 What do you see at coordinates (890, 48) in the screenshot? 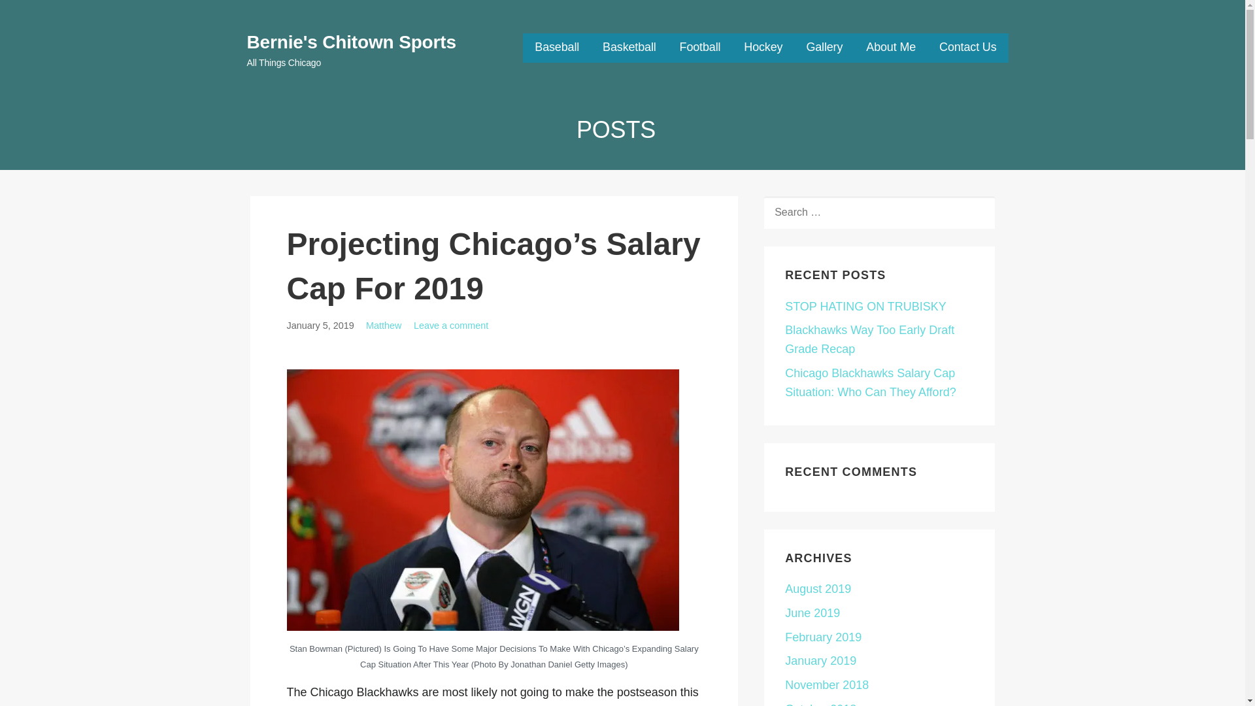
I see `About Me` at bounding box center [890, 48].